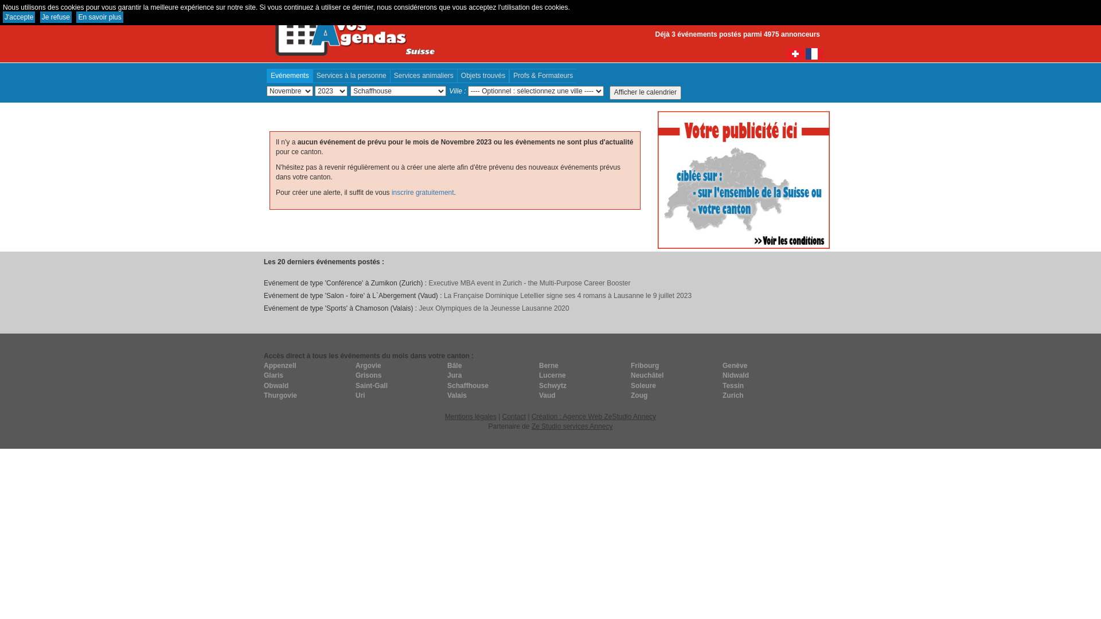  Describe the element at coordinates (806, 10) in the screenshot. I see `Connexion` at that location.